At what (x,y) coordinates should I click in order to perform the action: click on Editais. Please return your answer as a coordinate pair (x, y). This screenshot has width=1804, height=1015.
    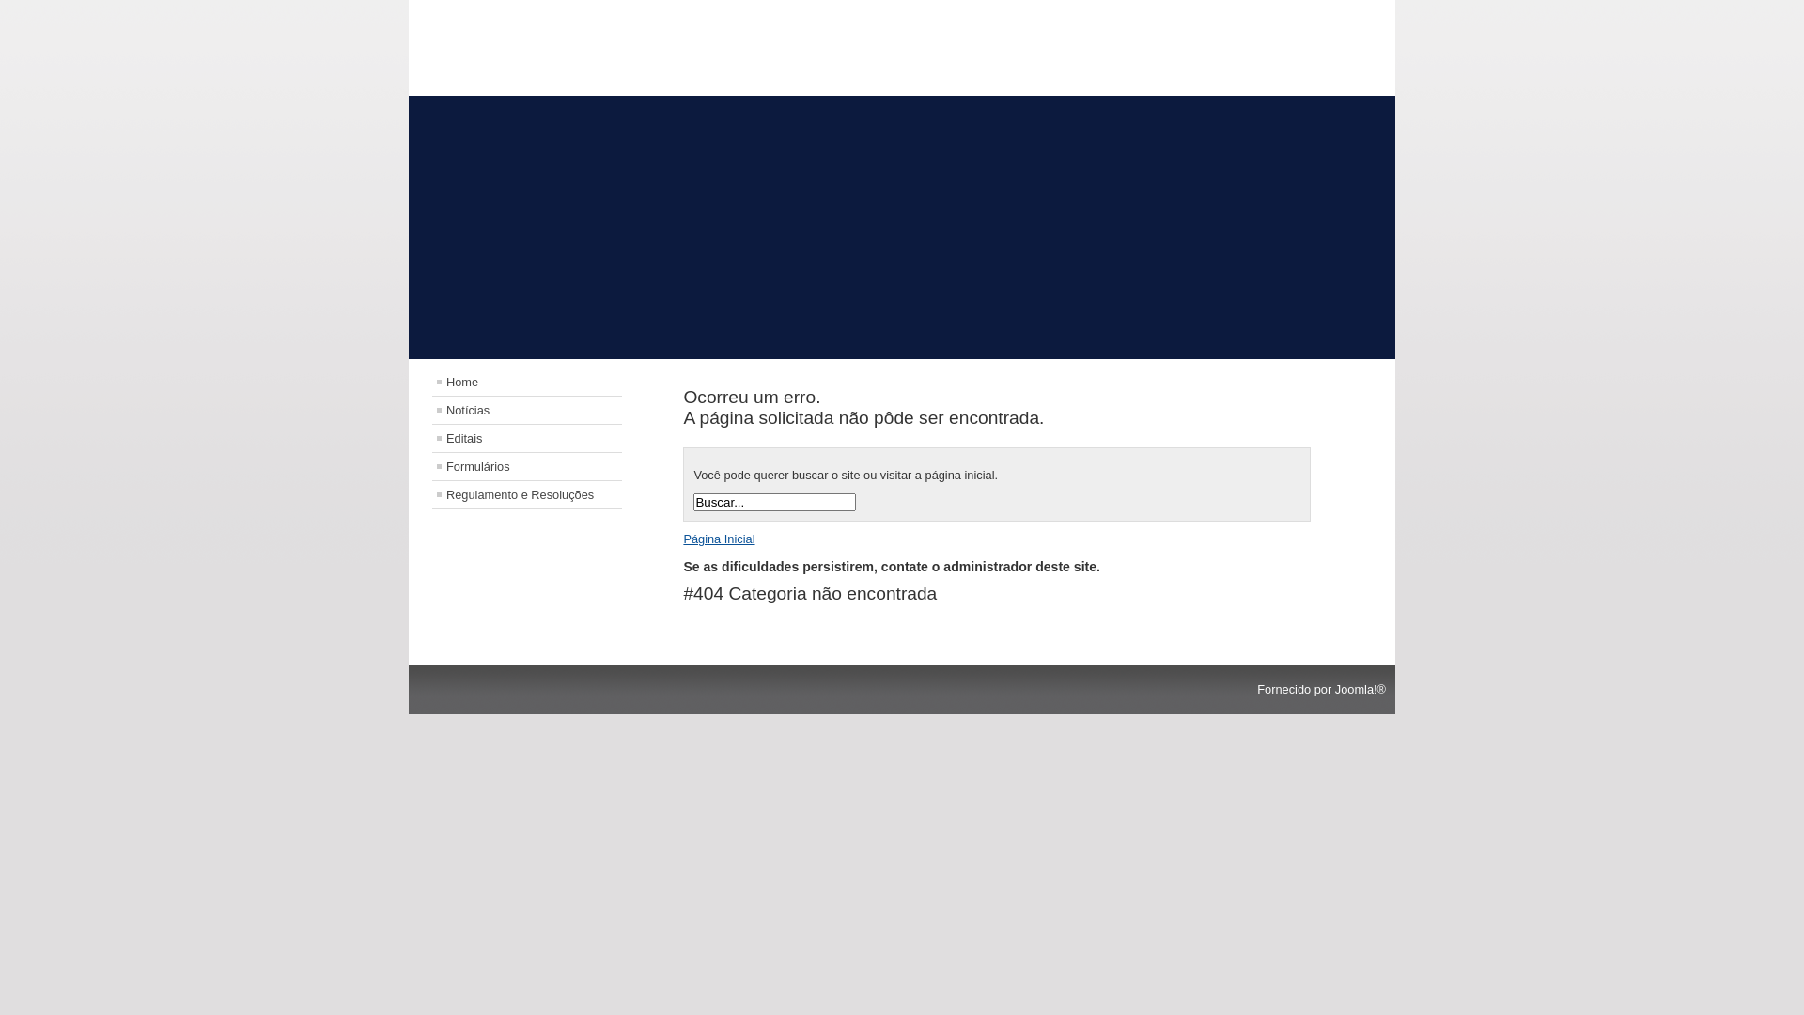
    Looking at the image, I should click on (527, 438).